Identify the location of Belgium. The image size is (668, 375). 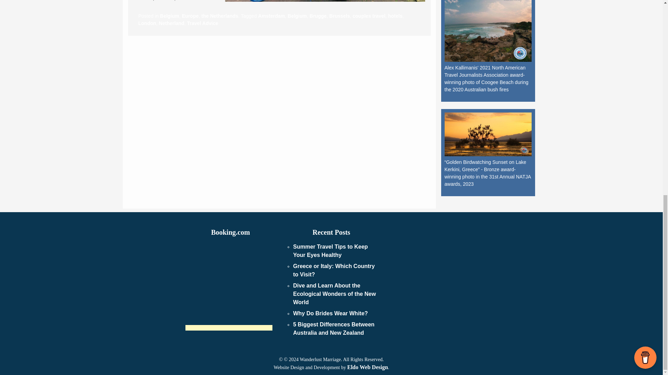
(169, 16).